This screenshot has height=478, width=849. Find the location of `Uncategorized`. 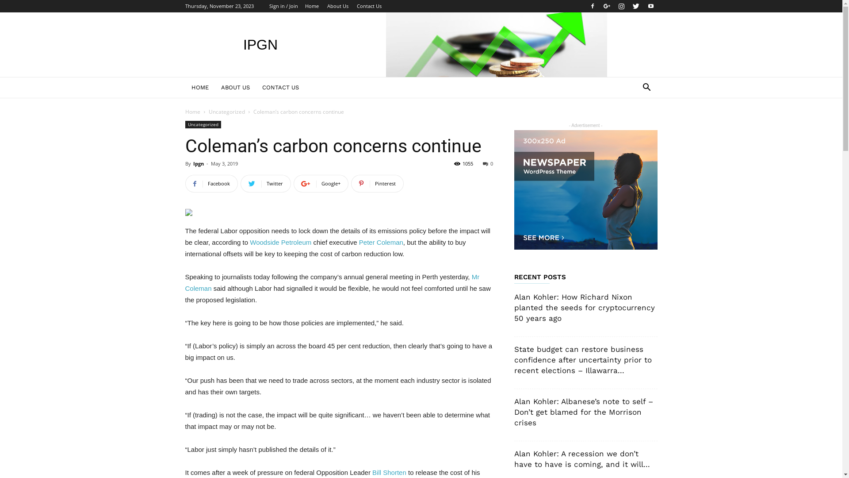

Uncategorized is located at coordinates (227, 112).